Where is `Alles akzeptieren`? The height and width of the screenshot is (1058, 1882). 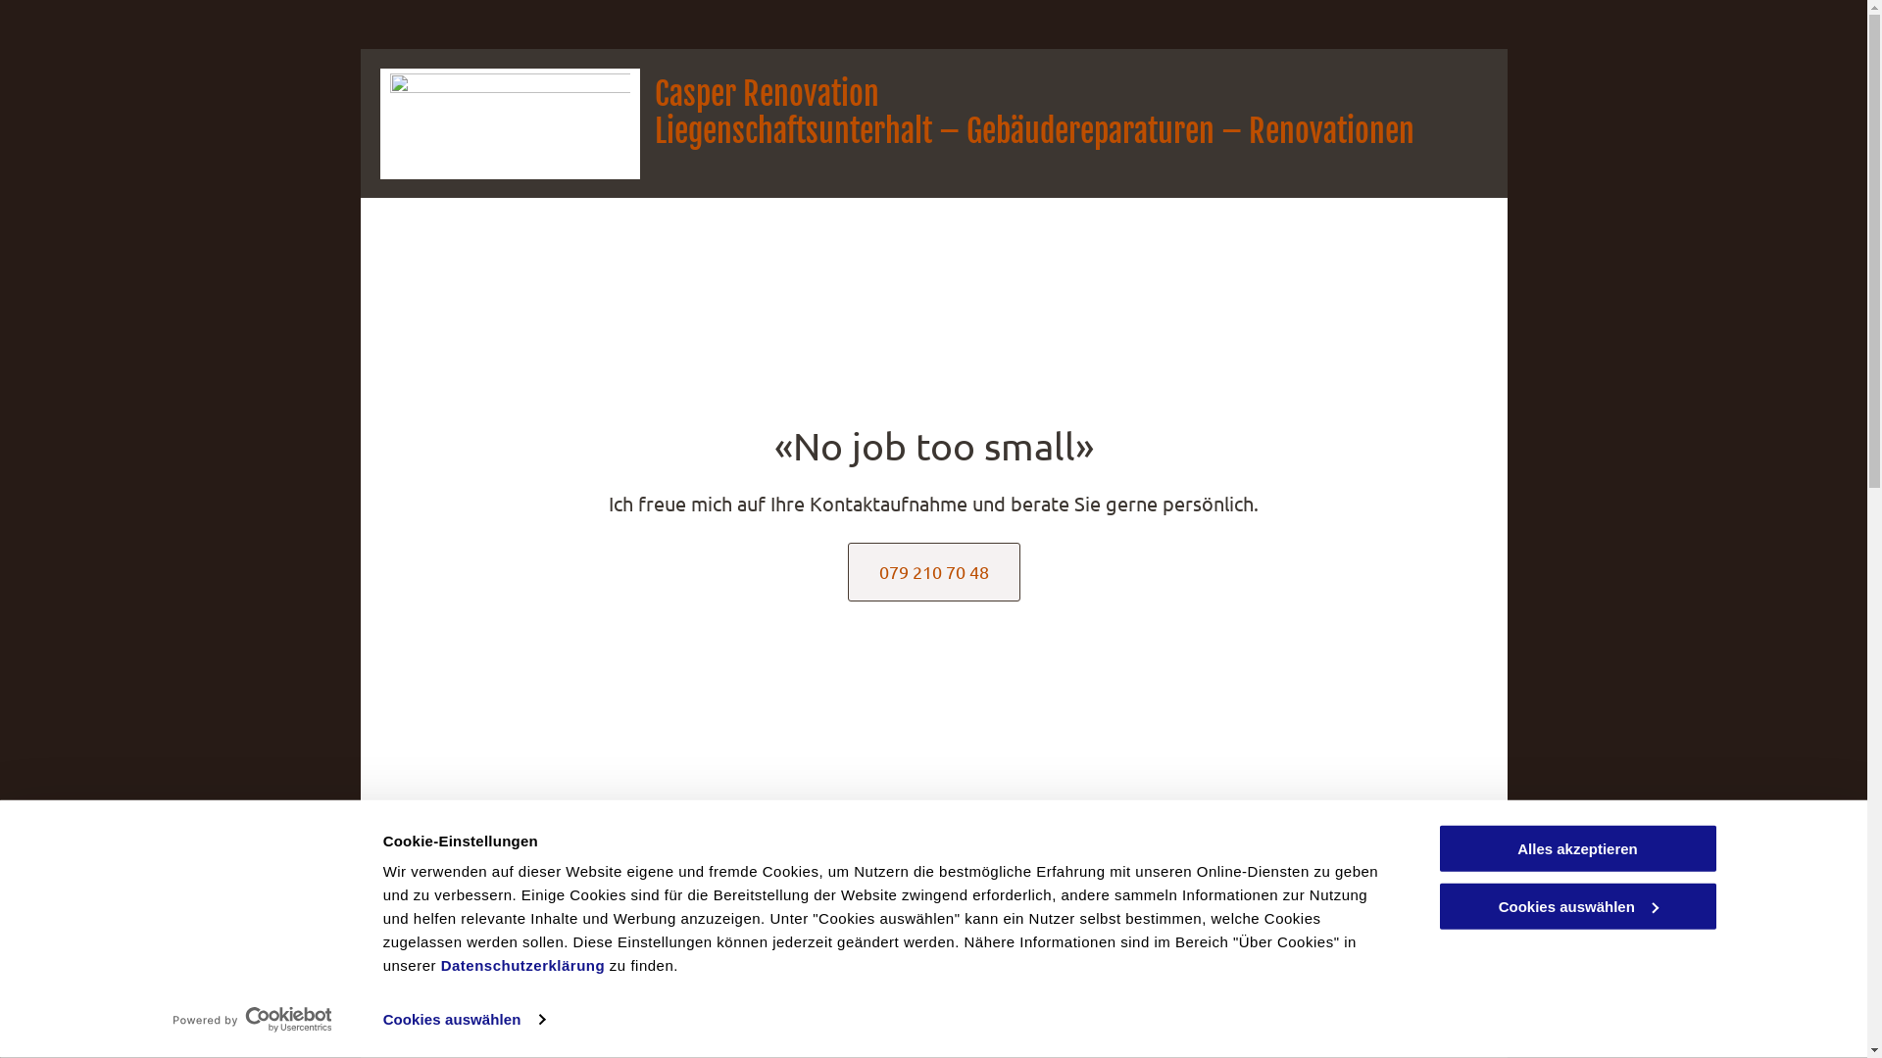
Alles akzeptieren is located at coordinates (1577, 848).